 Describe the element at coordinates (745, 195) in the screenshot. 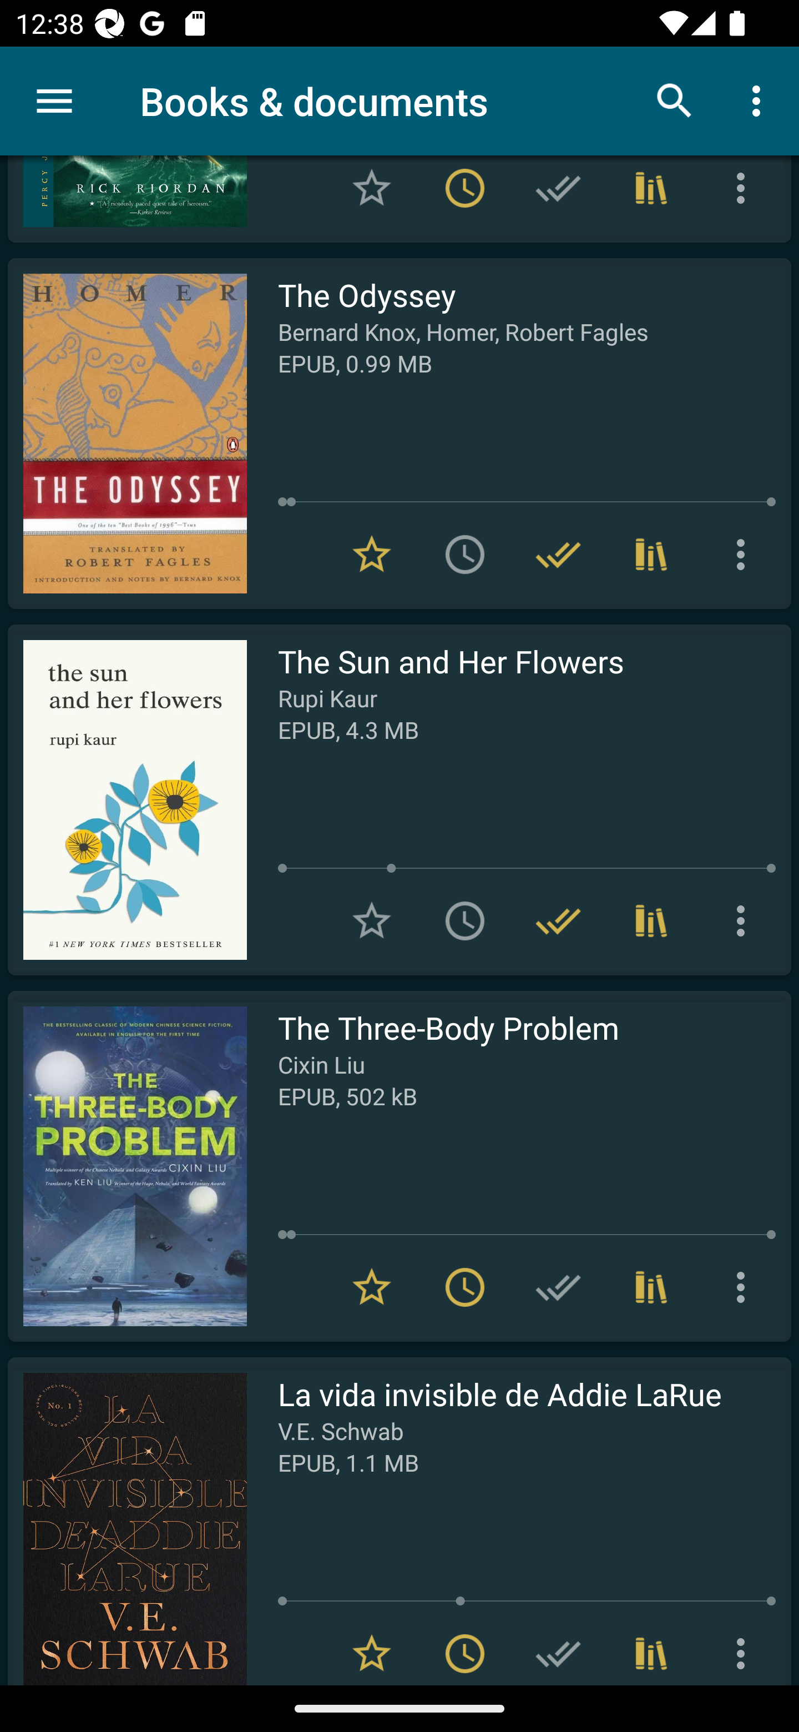

I see `More options` at that location.